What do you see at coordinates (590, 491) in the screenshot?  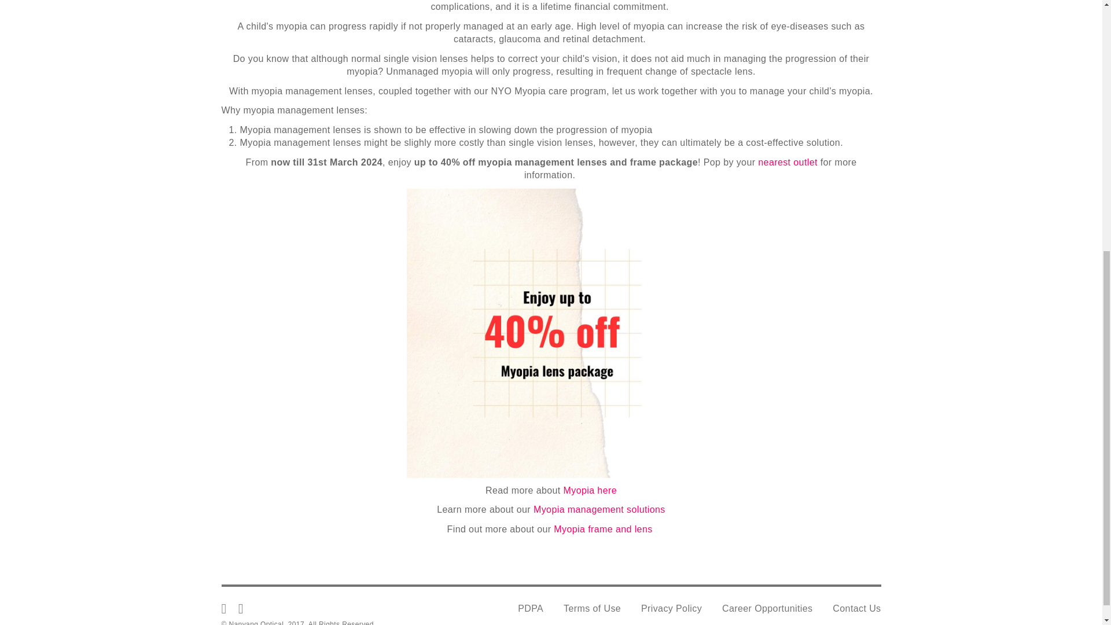 I see `Myopia here` at bounding box center [590, 491].